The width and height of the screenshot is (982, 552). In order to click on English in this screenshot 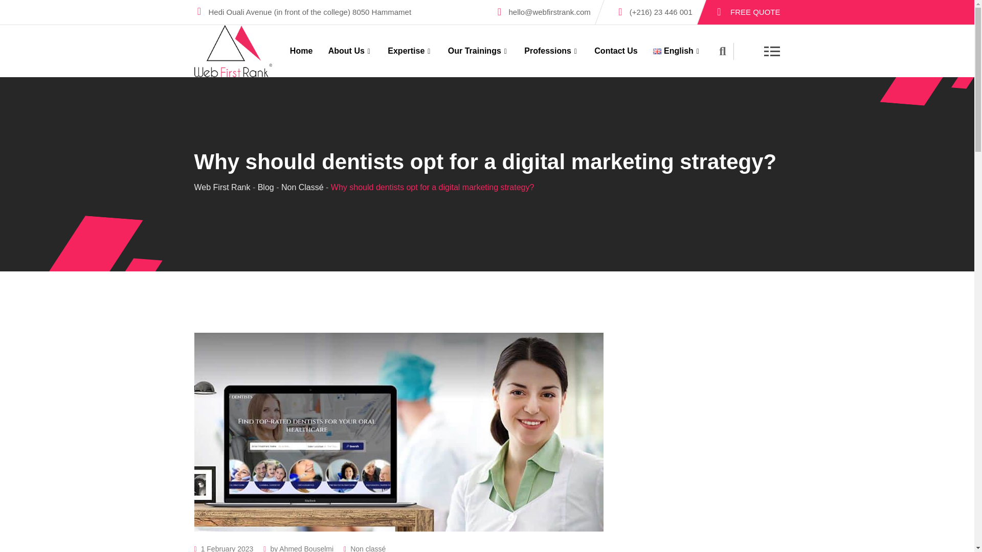, I will do `click(677, 51)`.